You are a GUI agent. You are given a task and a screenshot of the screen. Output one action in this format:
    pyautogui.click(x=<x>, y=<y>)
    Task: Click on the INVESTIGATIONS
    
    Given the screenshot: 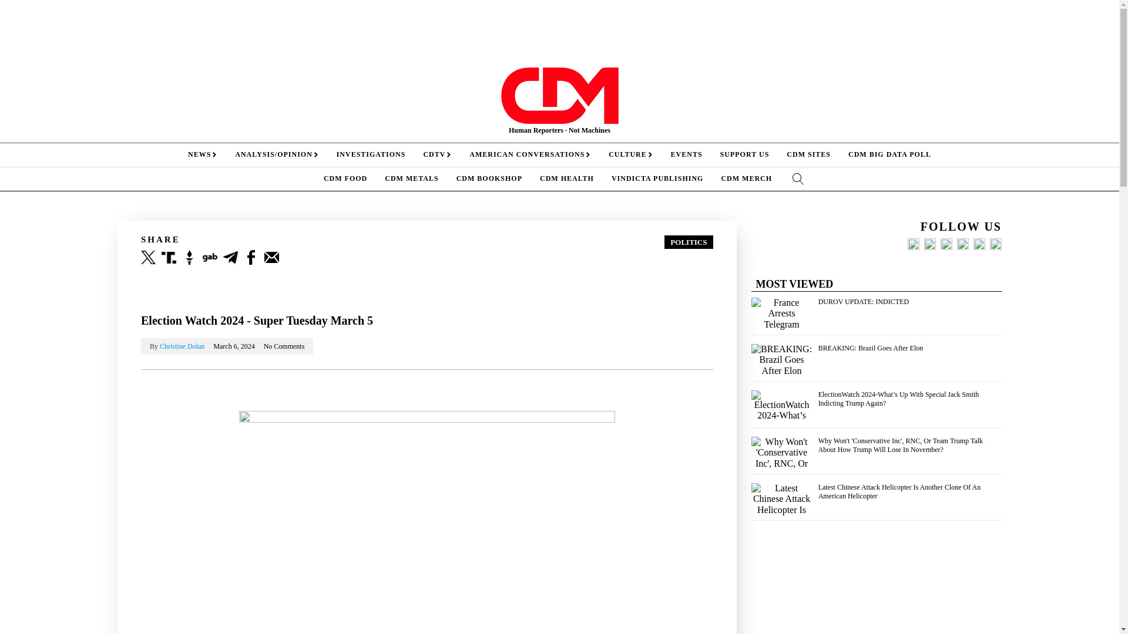 What is the action you would take?
    pyautogui.click(x=371, y=155)
    